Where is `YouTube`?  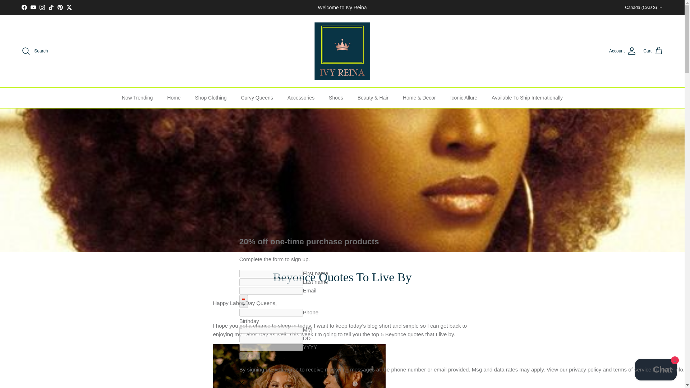 YouTube is located at coordinates (33, 7).